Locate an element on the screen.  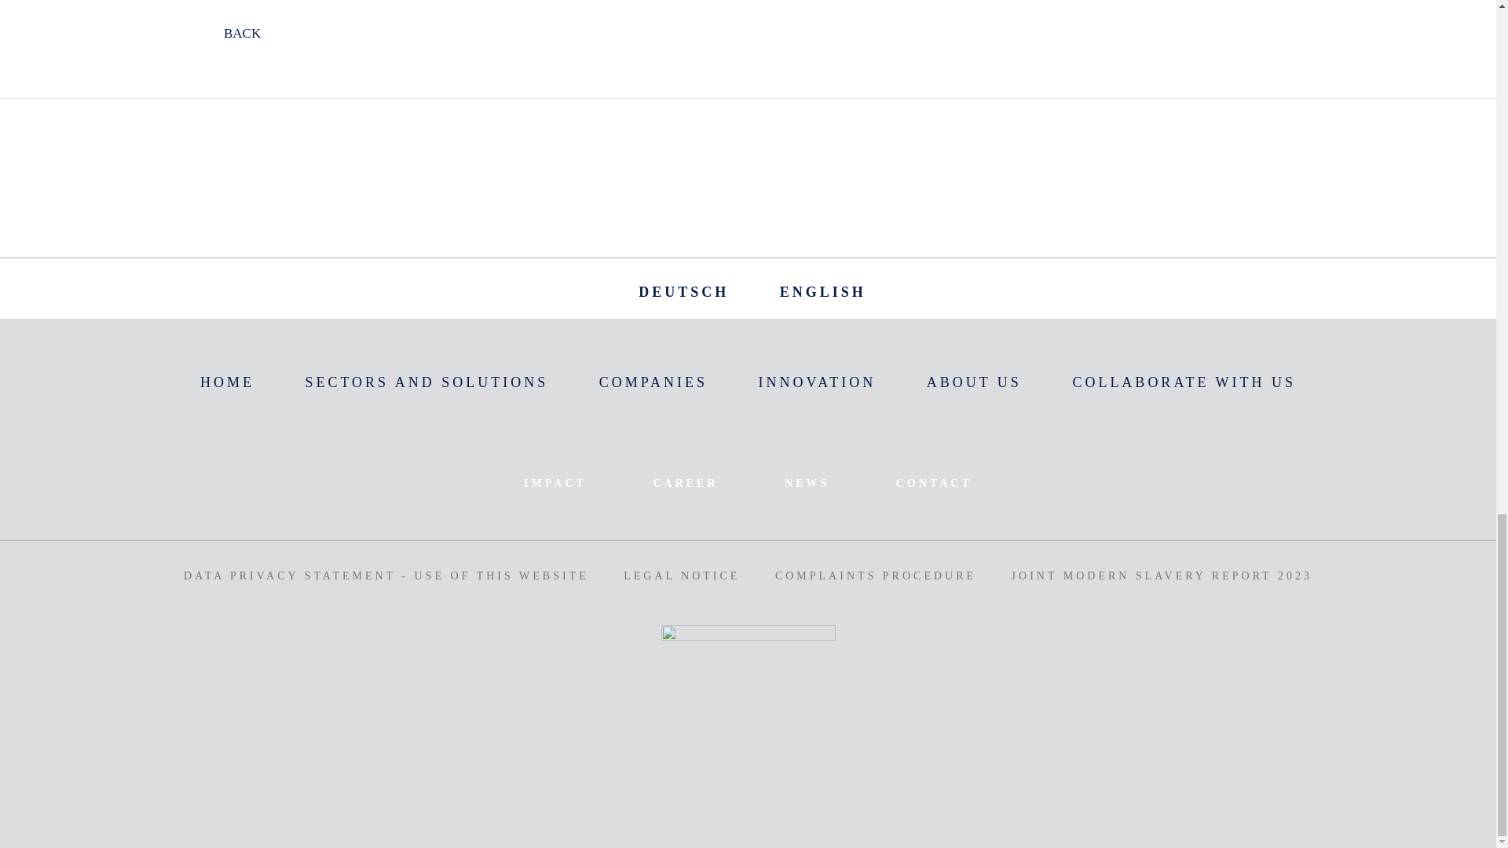
Innovation is located at coordinates (817, 382).